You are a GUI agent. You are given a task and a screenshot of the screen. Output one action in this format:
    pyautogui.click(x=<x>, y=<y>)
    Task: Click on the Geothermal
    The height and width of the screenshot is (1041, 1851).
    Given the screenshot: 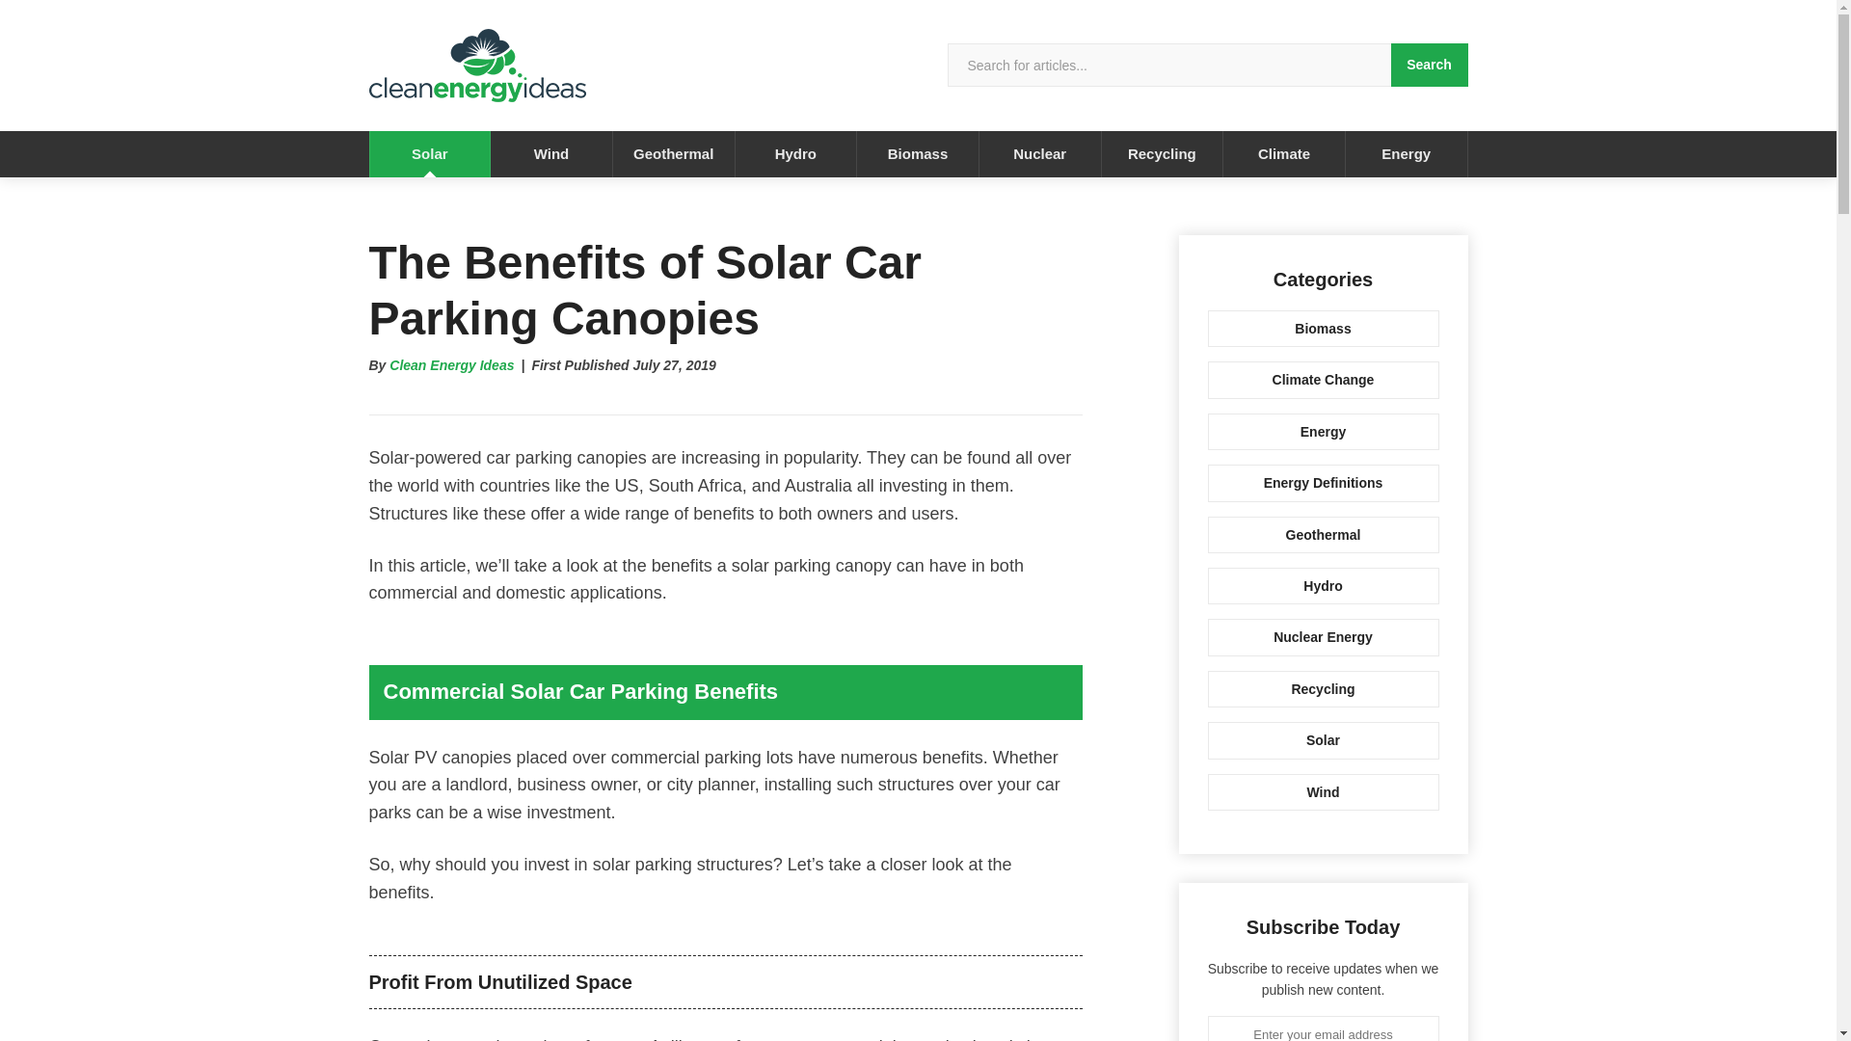 What is the action you would take?
    pyautogui.click(x=673, y=154)
    